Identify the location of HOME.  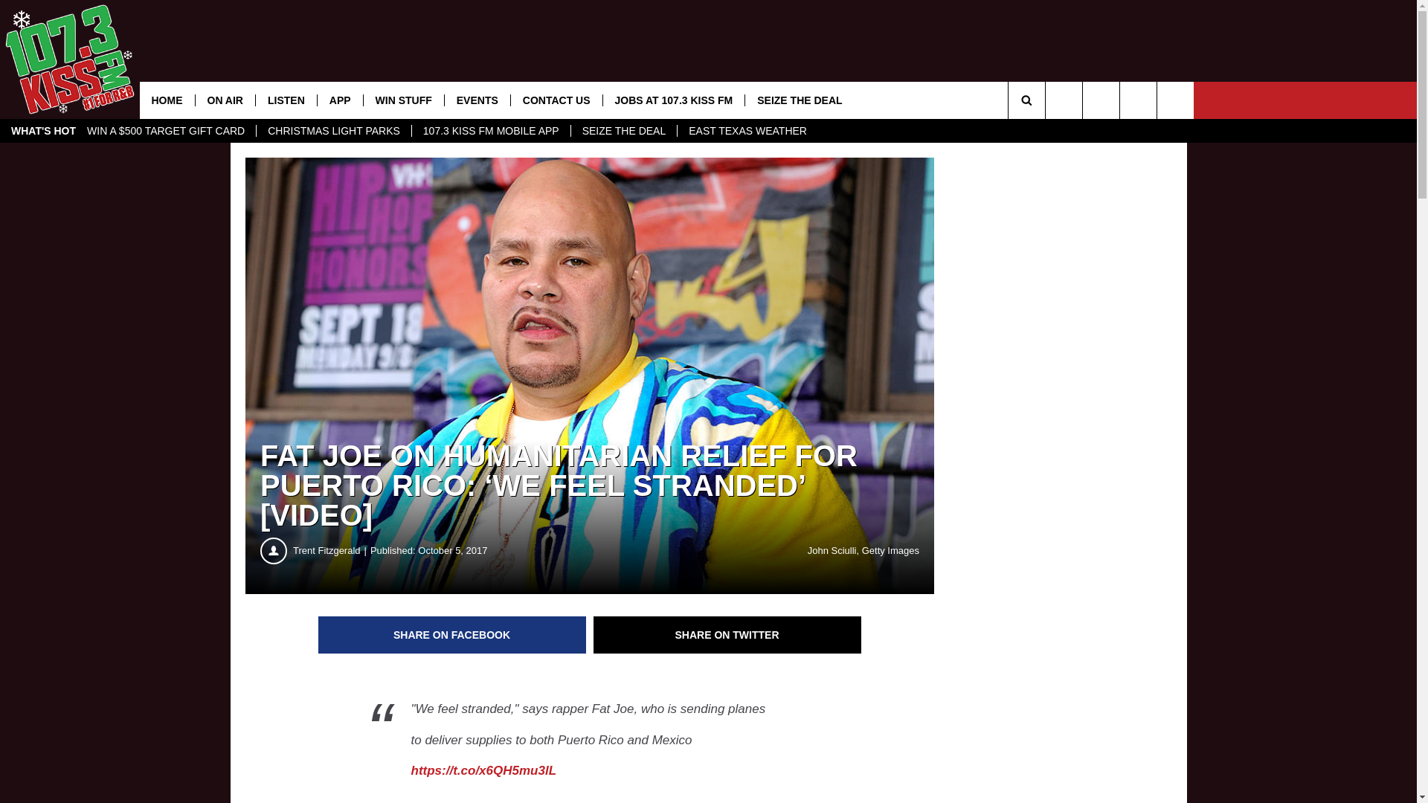
(167, 100).